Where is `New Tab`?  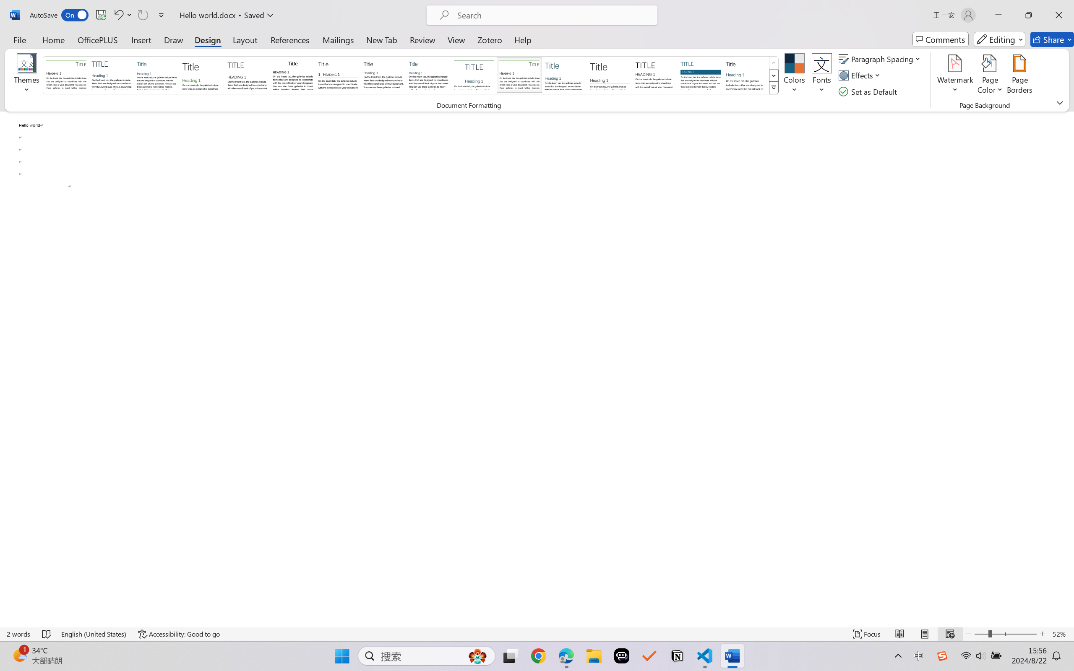 New Tab is located at coordinates (382, 39).